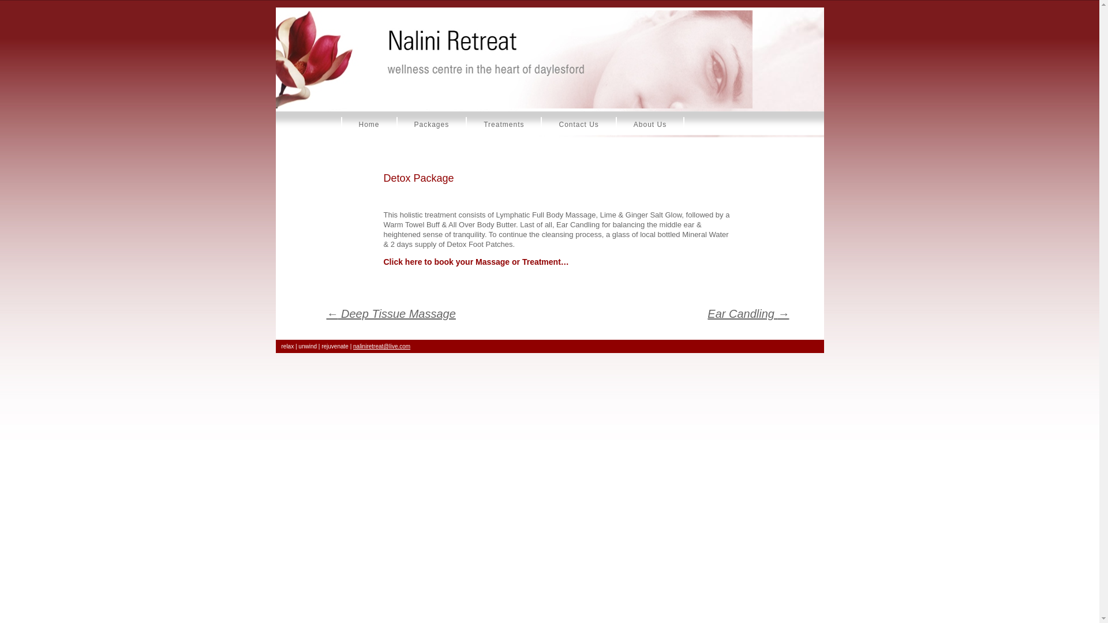  I want to click on naliniretreat@live.com, so click(382, 346).